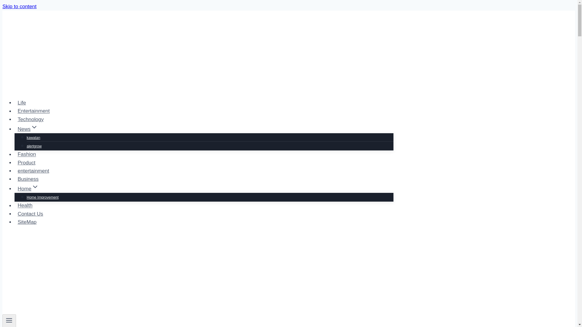 The height and width of the screenshot is (327, 582). Describe the element at coordinates (42, 197) in the screenshot. I see `Home Improvement` at that location.